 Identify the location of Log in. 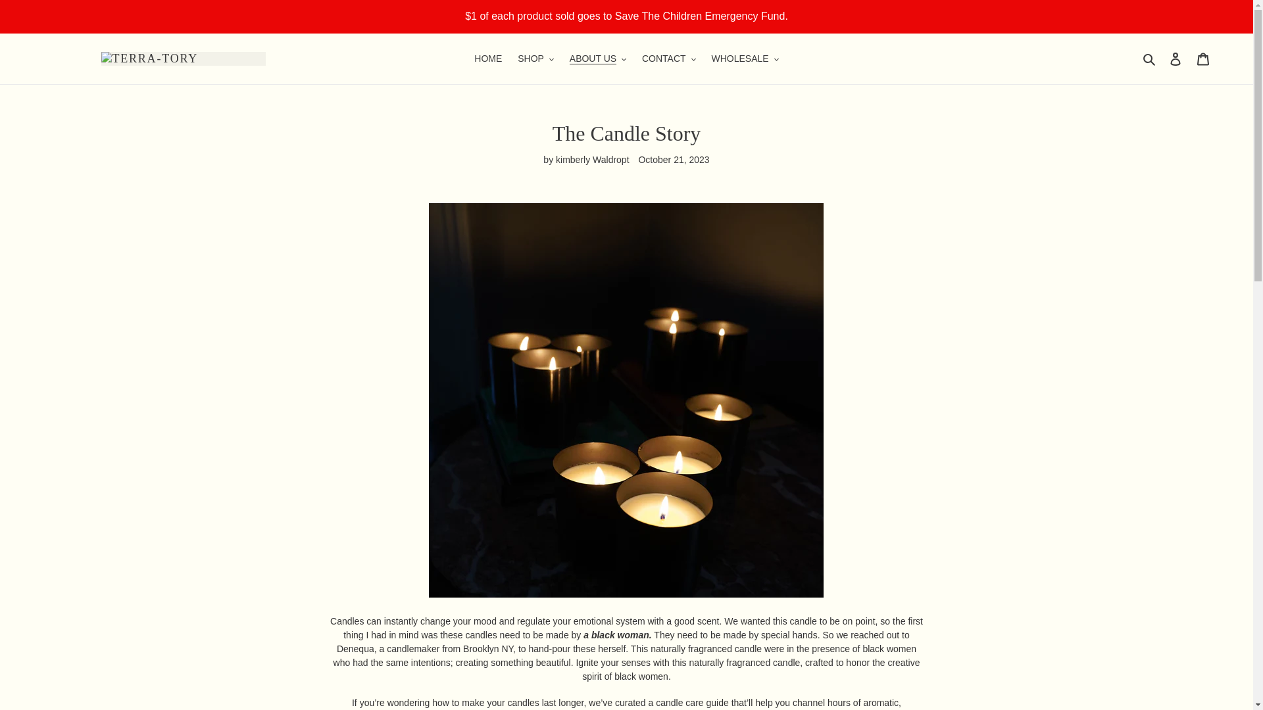
(1176, 59).